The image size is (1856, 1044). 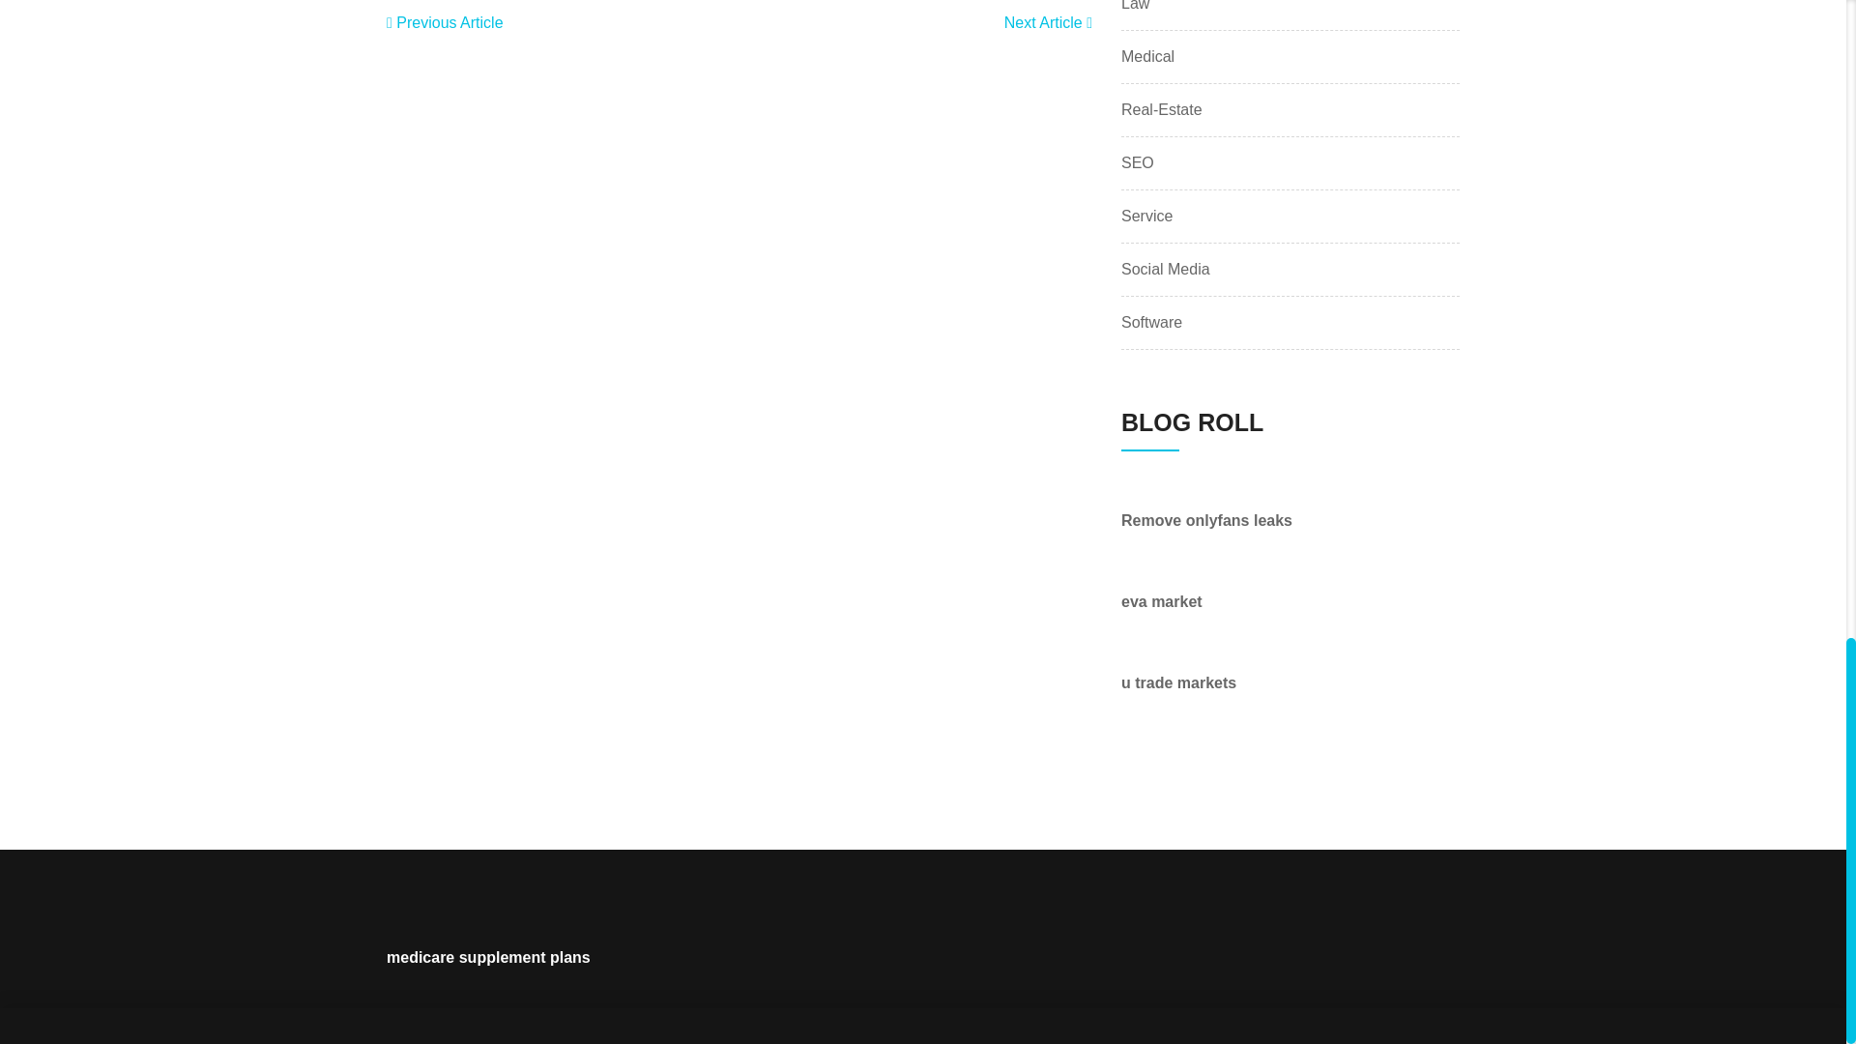 I want to click on medicare supplement plans, so click(x=487, y=957).